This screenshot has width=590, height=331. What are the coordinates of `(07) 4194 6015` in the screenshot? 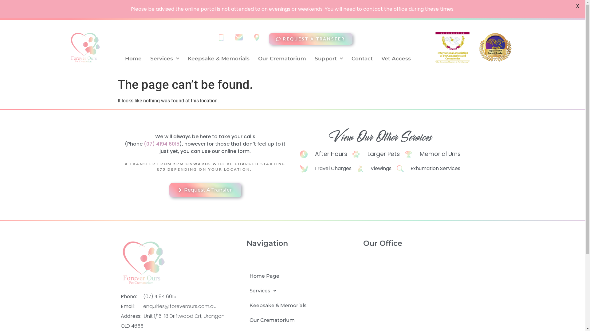 It's located at (162, 144).